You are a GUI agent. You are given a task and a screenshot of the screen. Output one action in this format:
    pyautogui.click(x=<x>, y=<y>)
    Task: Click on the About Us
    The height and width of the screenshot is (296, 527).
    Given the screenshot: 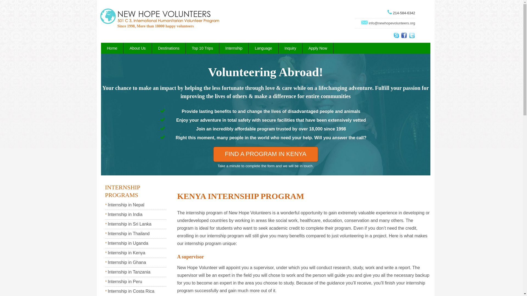 What is the action you would take?
    pyautogui.click(x=137, y=48)
    